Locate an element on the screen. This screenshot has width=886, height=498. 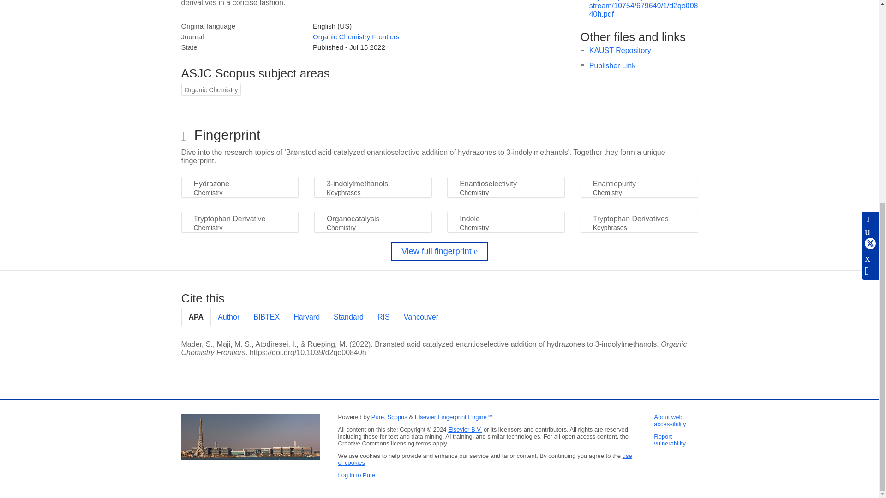
View full fingerprint is located at coordinates (439, 251).